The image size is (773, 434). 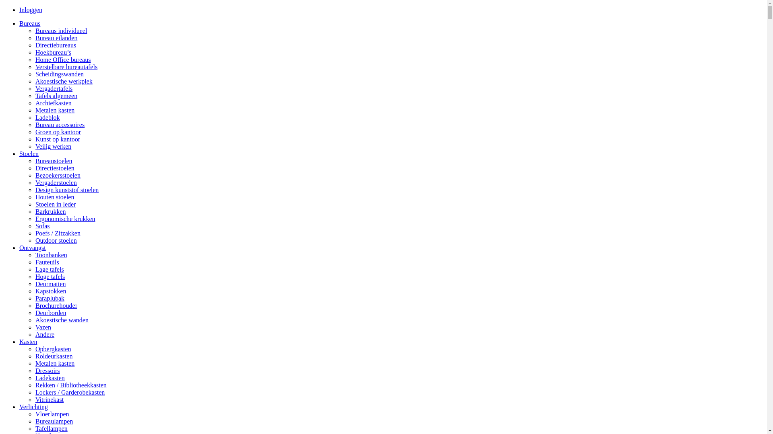 I want to click on Toonbanken, so click(x=52, y=255).